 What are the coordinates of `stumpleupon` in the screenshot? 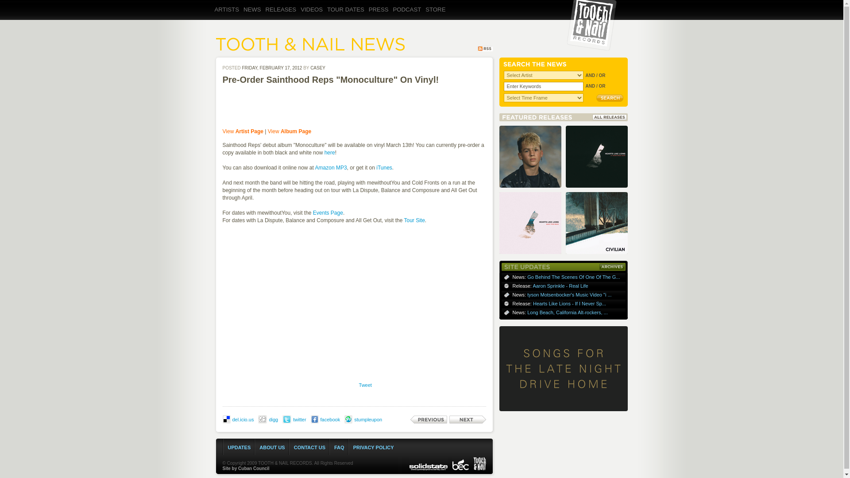 It's located at (368, 419).